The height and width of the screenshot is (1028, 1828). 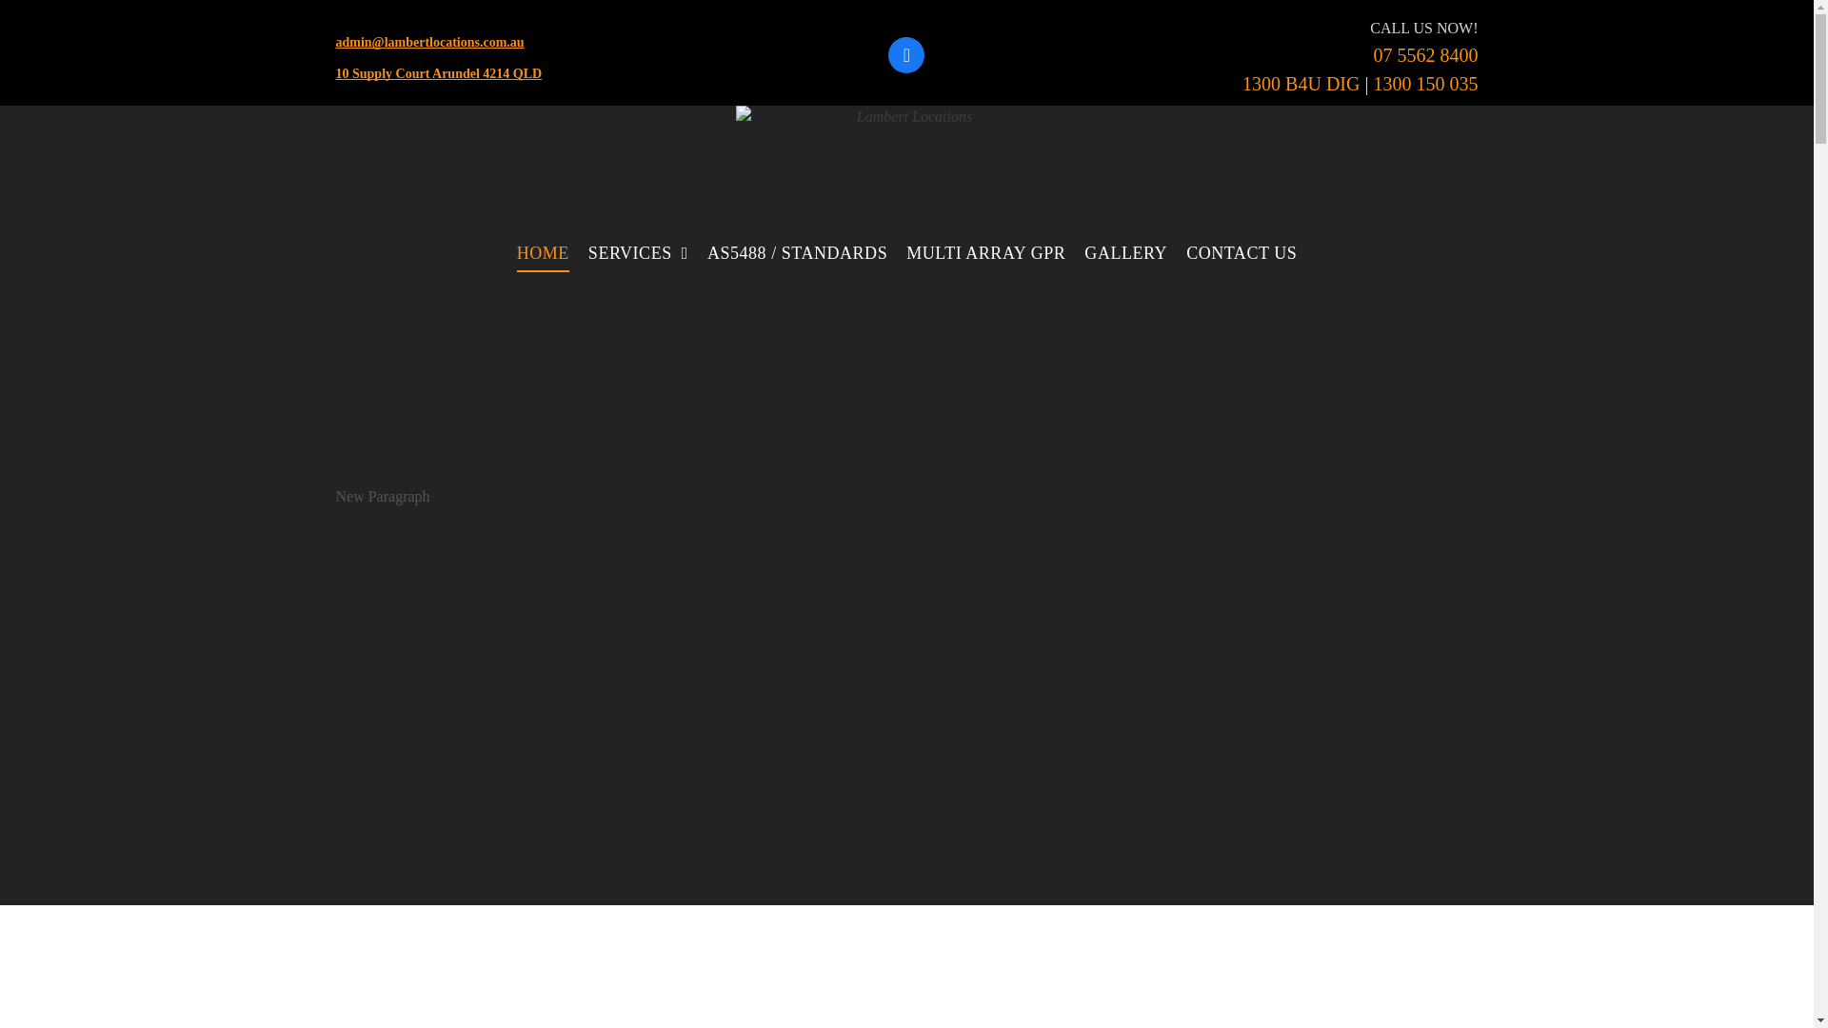 I want to click on 1300 150 035, so click(x=1425, y=84).